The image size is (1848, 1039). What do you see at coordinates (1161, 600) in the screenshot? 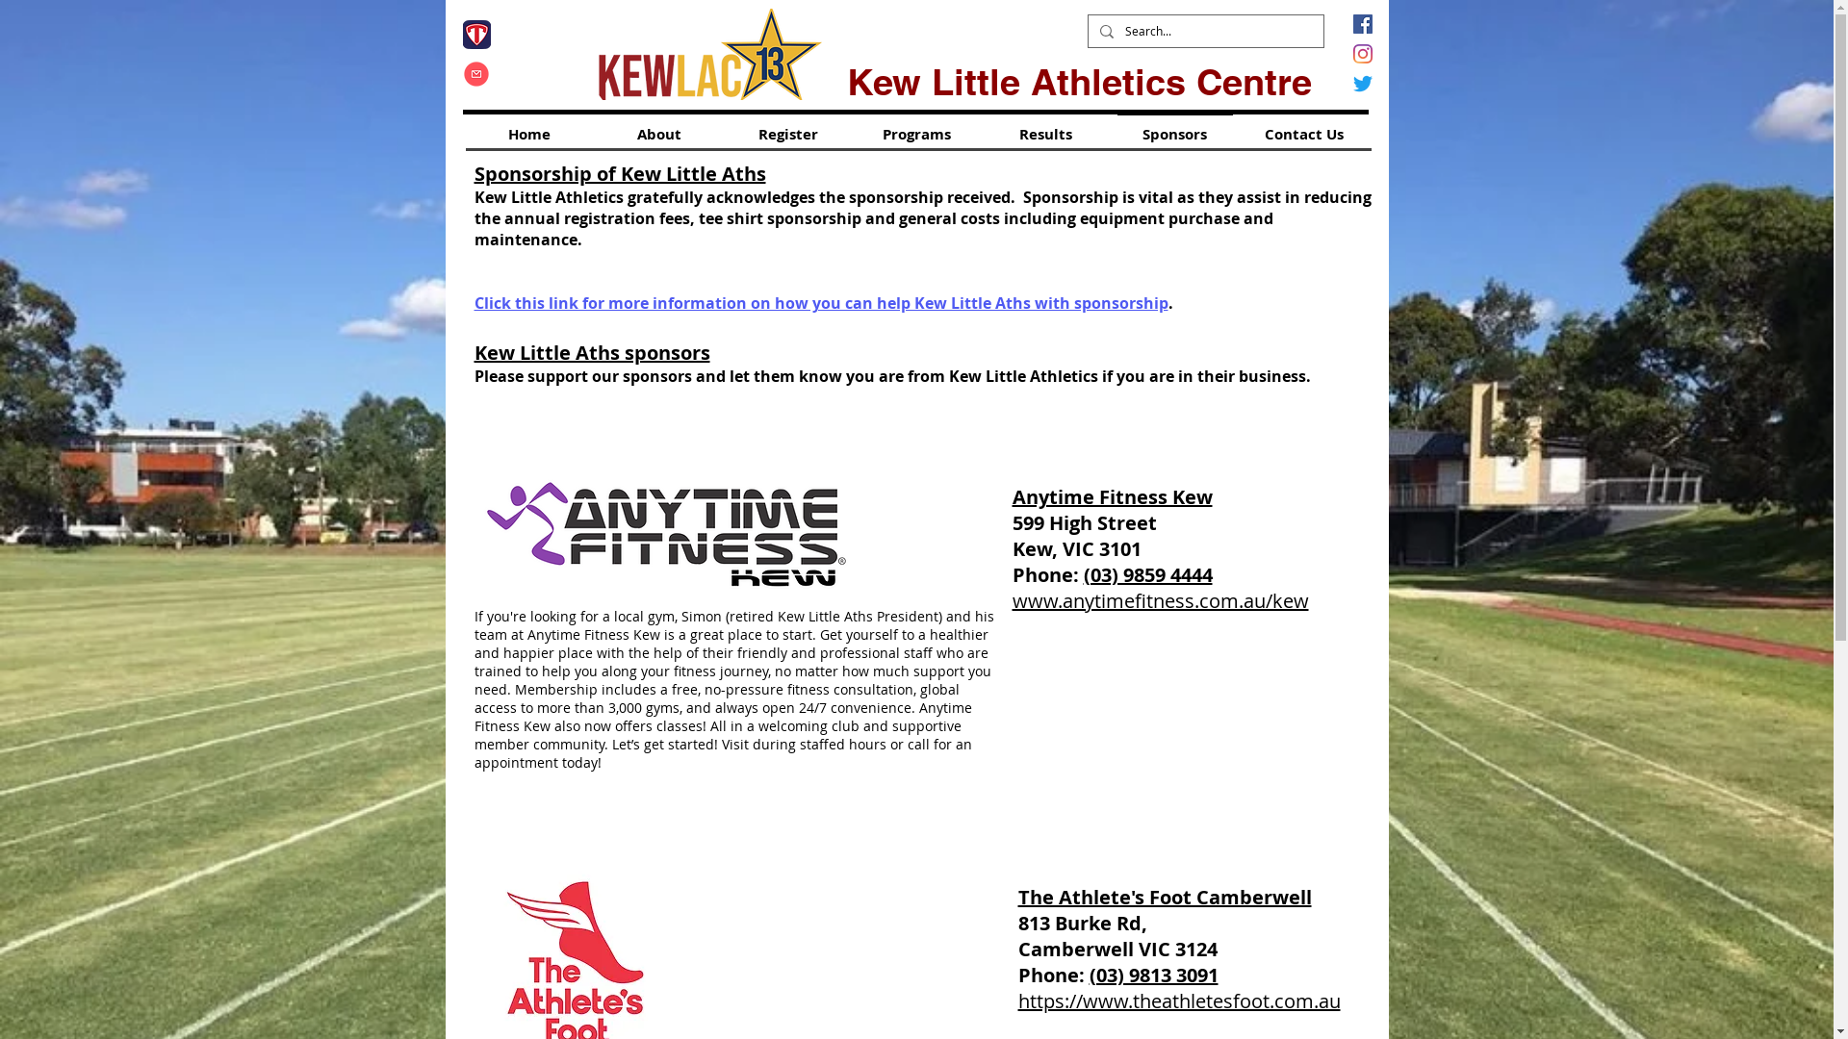
I see `www.anytimefitness.com.au/kew` at bounding box center [1161, 600].